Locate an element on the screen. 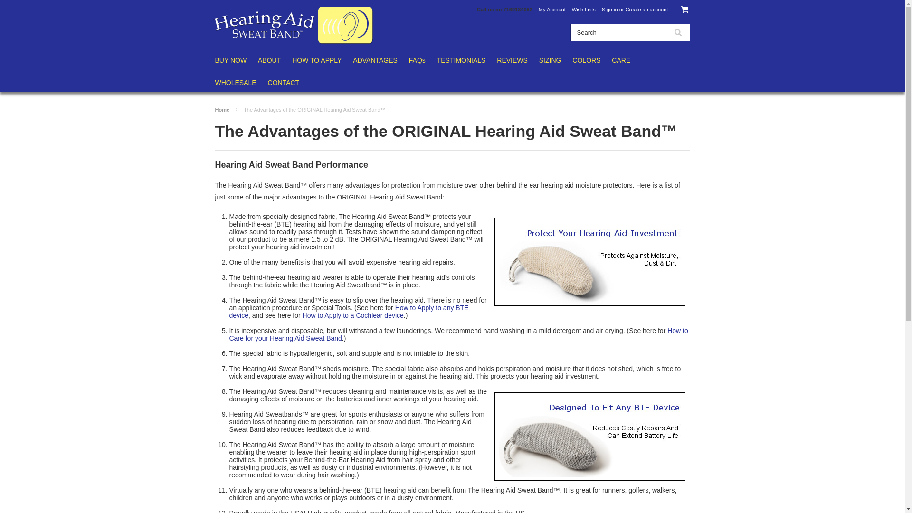 The height and width of the screenshot is (513, 912). Search is located at coordinates (618, 32).